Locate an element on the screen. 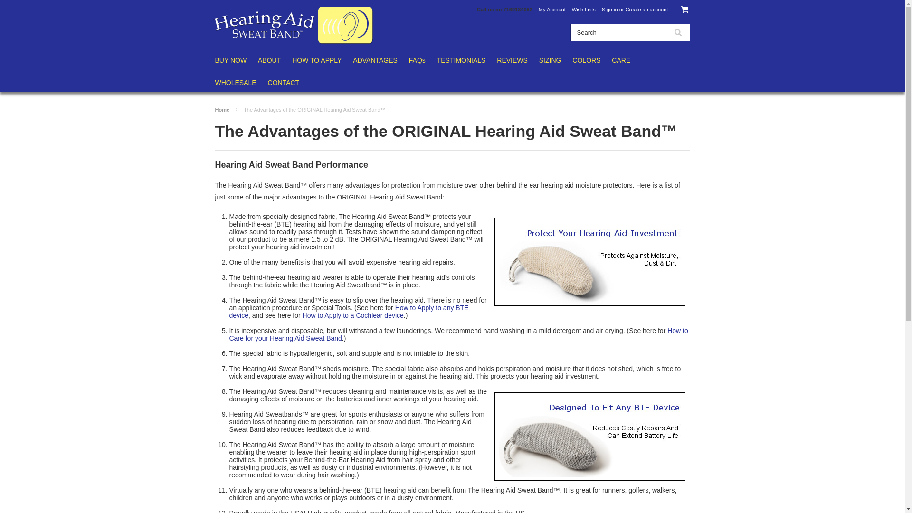 The height and width of the screenshot is (513, 912). Search is located at coordinates (618, 32).